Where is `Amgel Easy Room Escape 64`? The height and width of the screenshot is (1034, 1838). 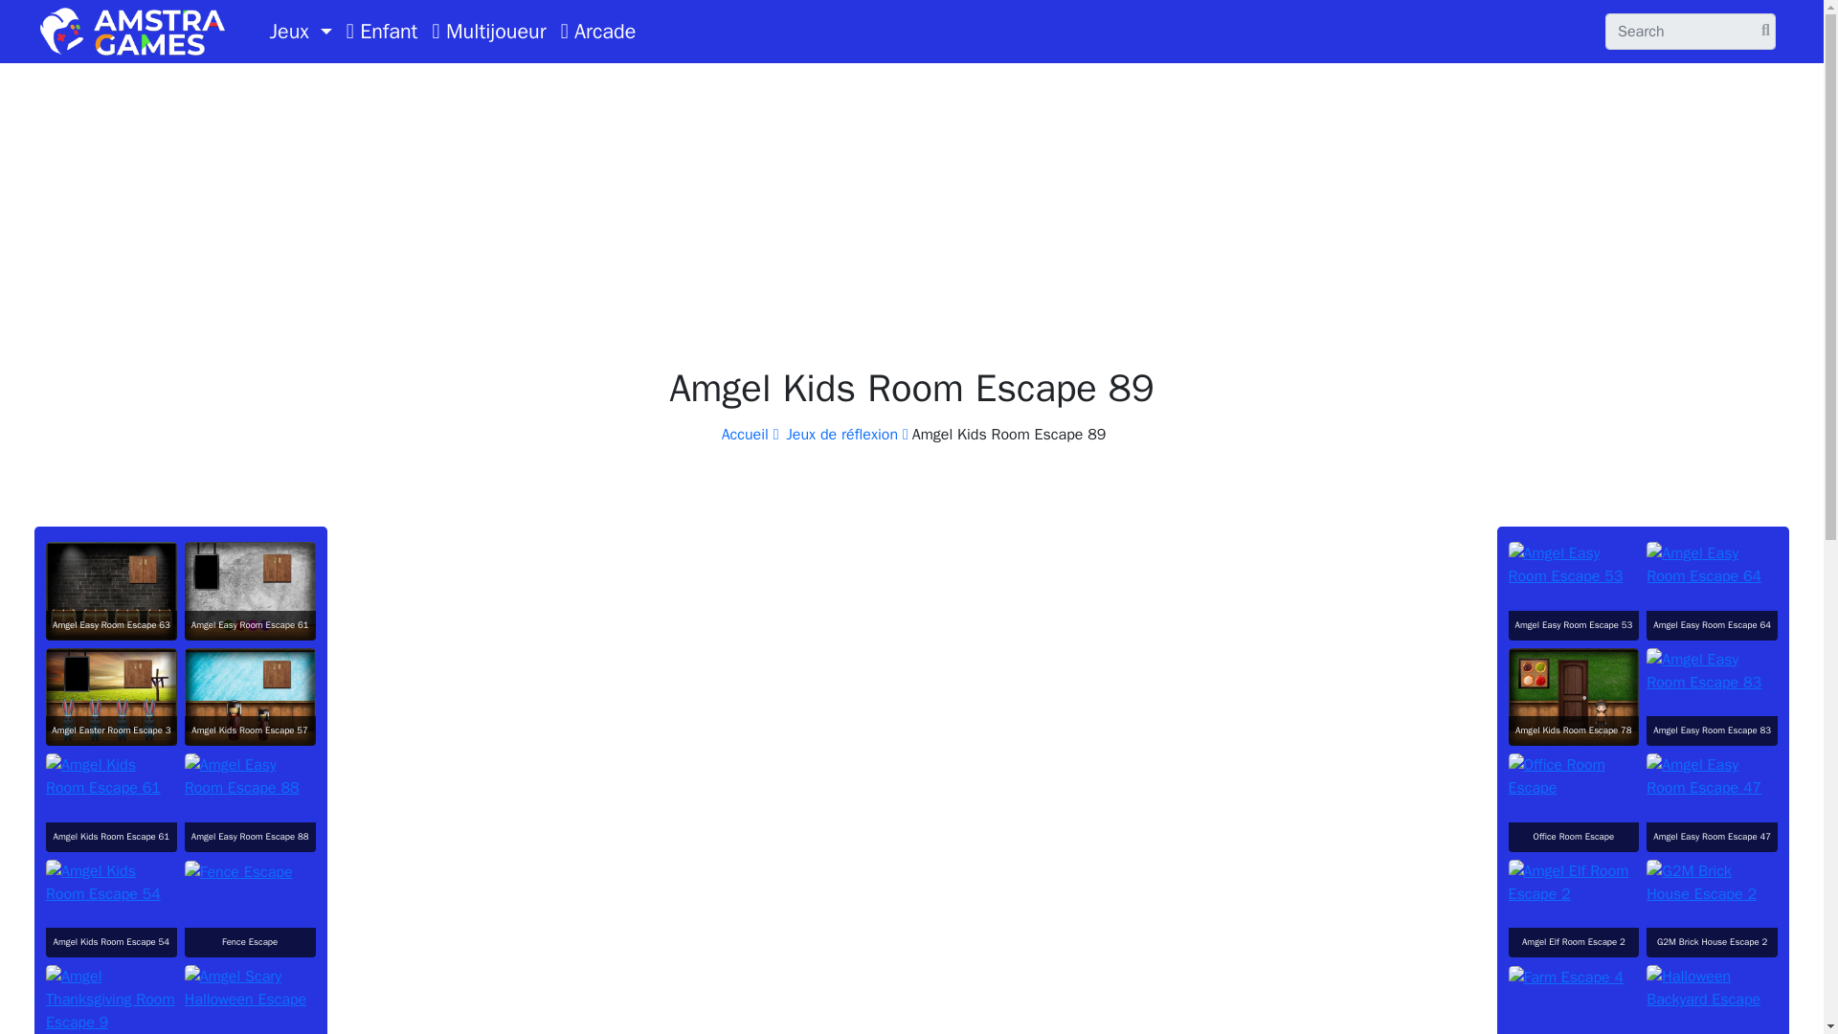
Amgel Easy Room Escape 64 is located at coordinates (1712, 565).